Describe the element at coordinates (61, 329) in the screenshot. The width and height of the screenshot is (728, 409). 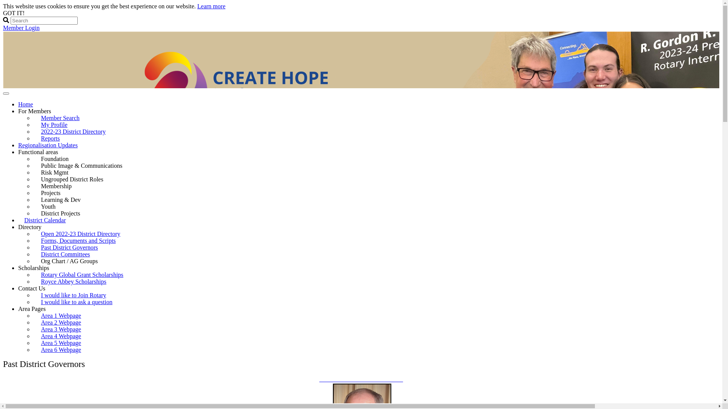
I see `Area 3 Webpage` at that location.